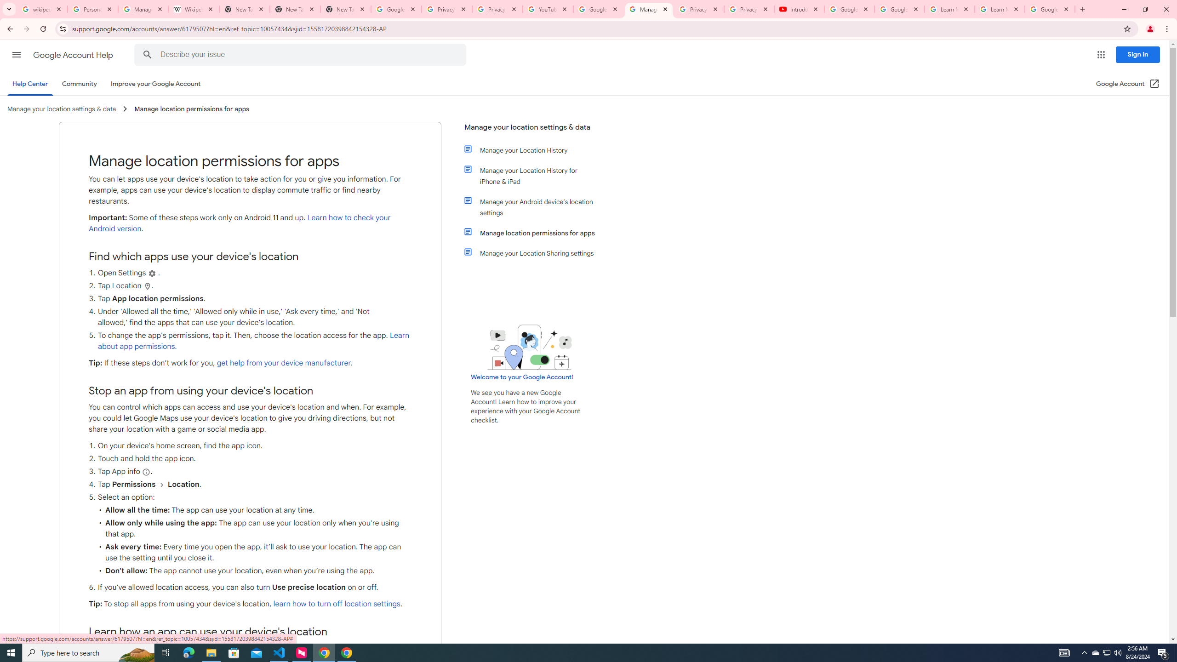 The width and height of the screenshot is (1177, 662). I want to click on Manage location permissions for apps, so click(535, 233).